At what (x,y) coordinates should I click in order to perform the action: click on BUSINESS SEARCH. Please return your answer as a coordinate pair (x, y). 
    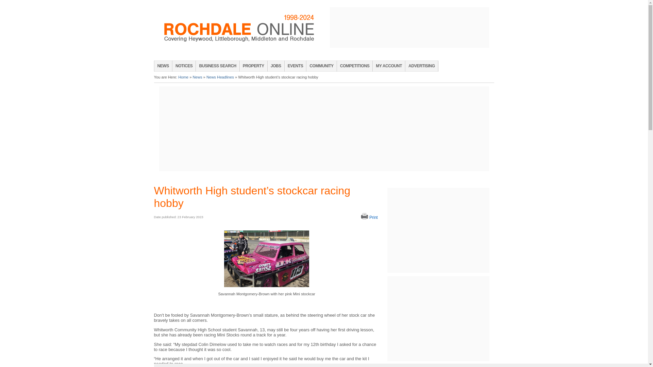
    Looking at the image, I should click on (217, 66).